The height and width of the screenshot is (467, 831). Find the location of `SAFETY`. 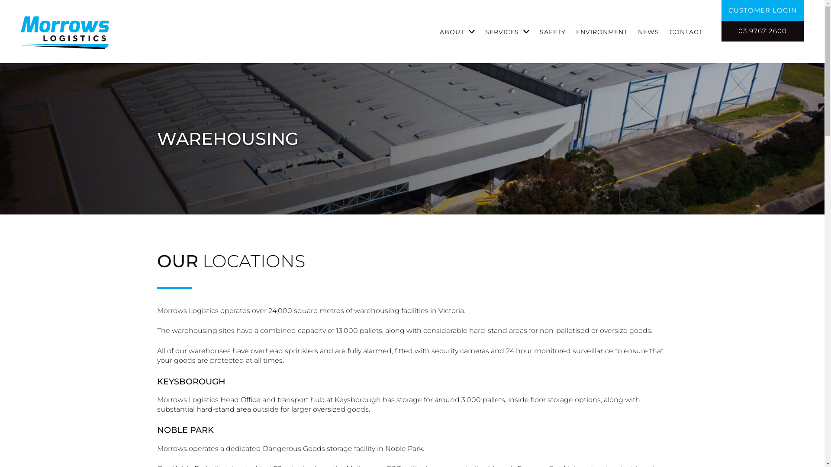

SAFETY is located at coordinates (553, 33).